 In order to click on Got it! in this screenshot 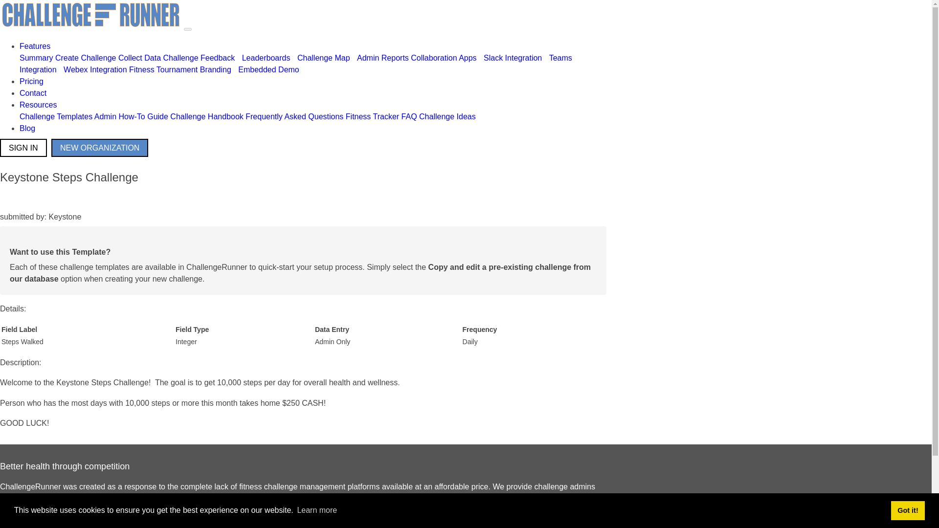, I will do `click(908, 510)`.